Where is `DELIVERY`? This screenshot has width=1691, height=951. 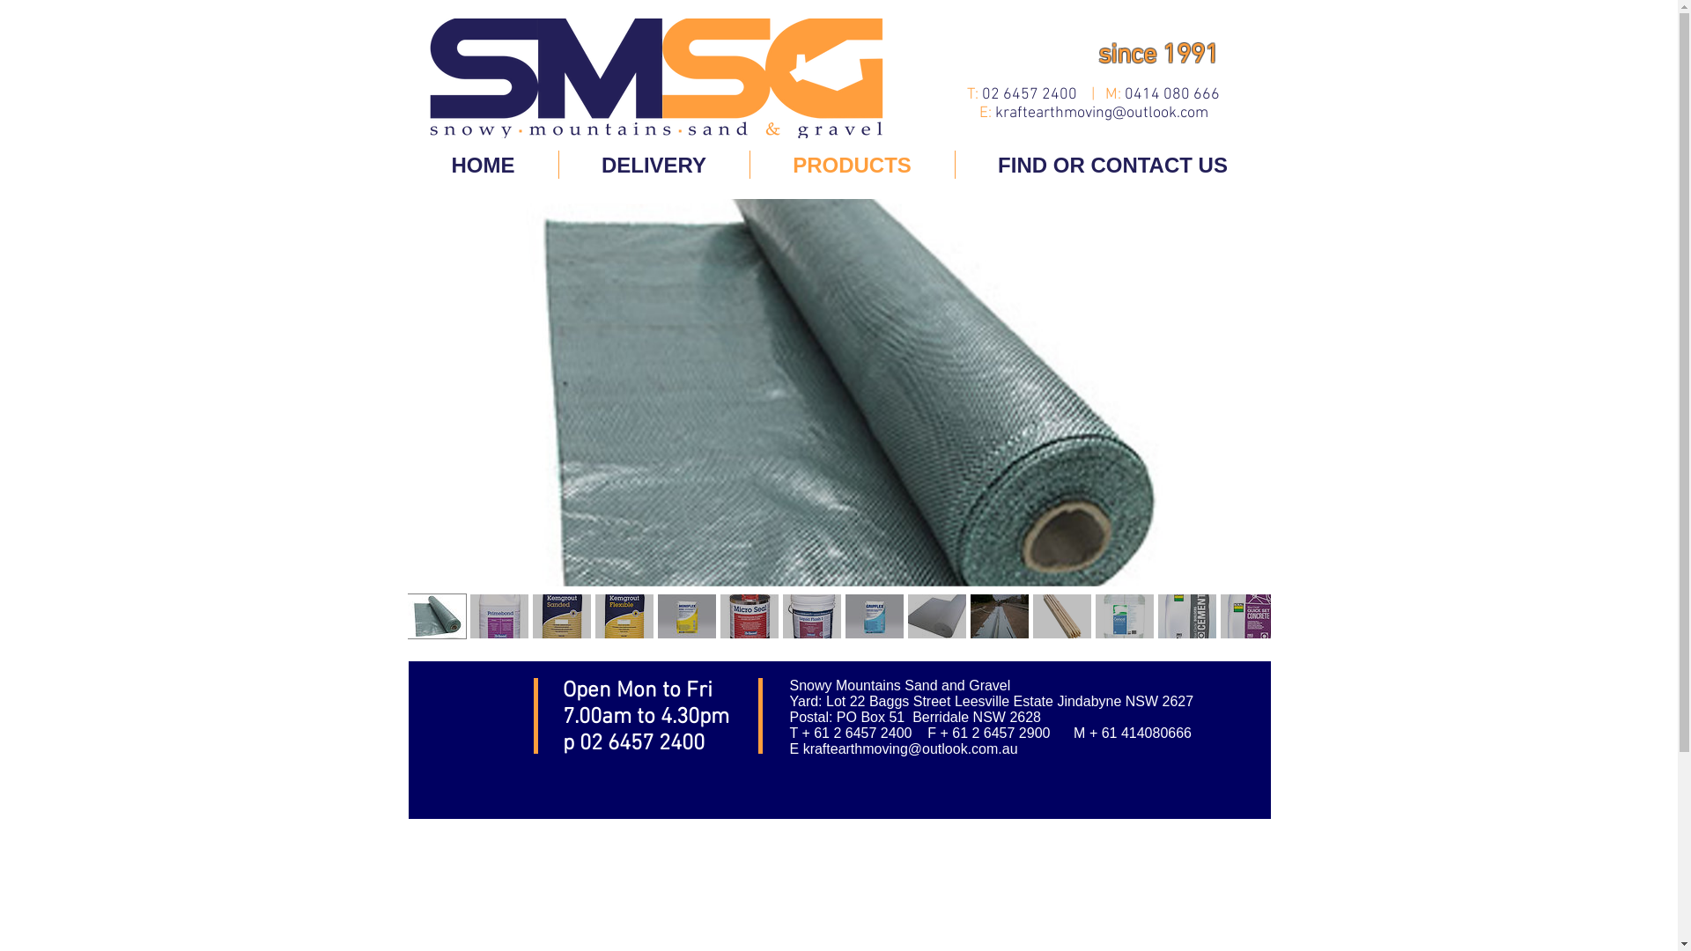 DELIVERY is located at coordinates (654, 165).